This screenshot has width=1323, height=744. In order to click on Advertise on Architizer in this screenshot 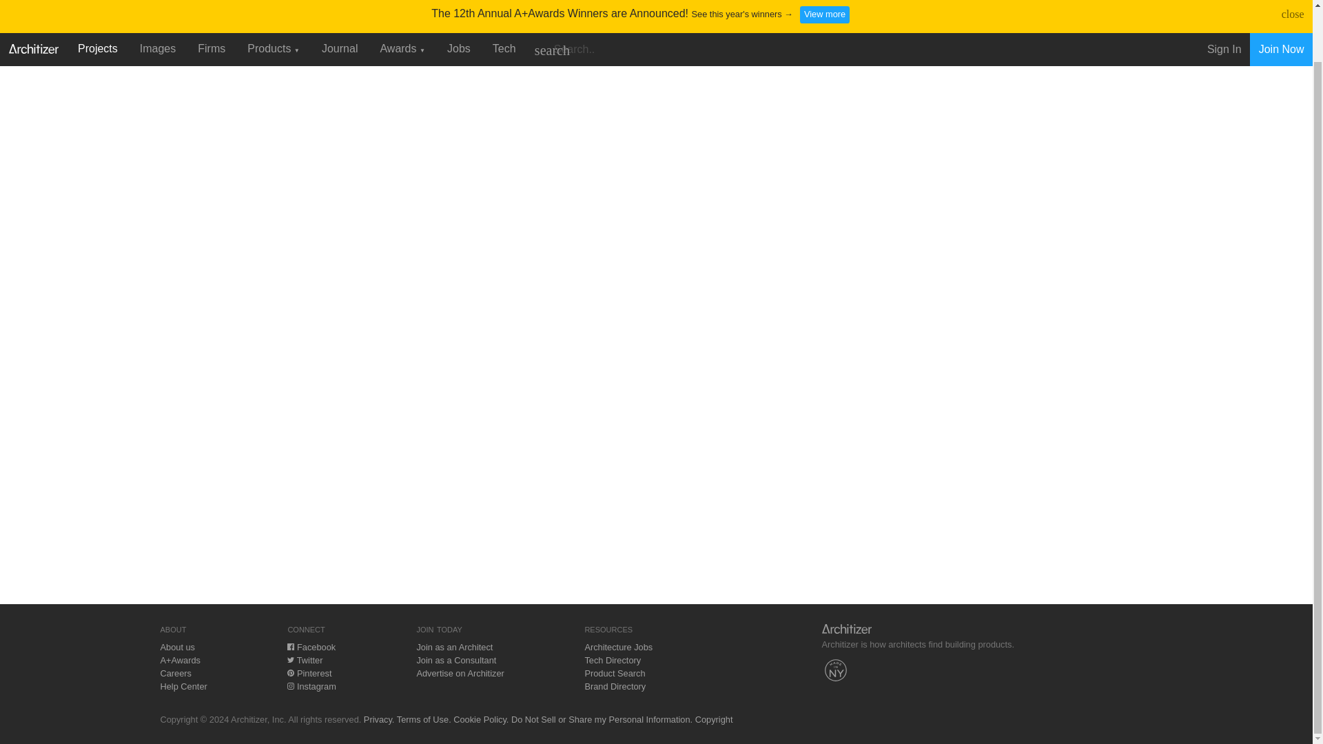, I will do `click(460, 672)`.